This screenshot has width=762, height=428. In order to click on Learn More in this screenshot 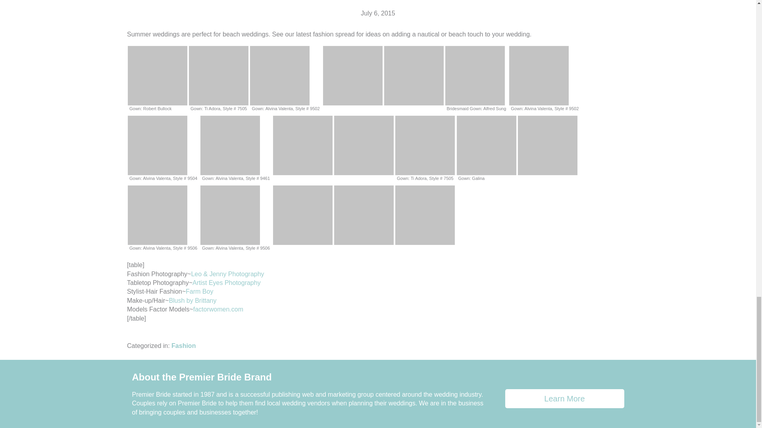, I will do `click(564, 399)`.